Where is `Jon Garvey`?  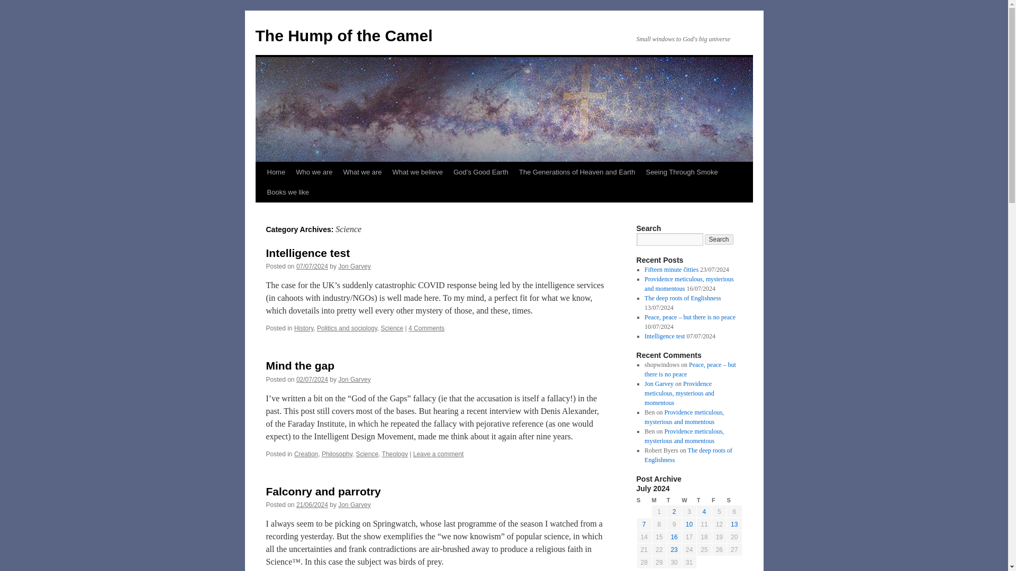 Jon Garvey is located at coordinates (355, 505).